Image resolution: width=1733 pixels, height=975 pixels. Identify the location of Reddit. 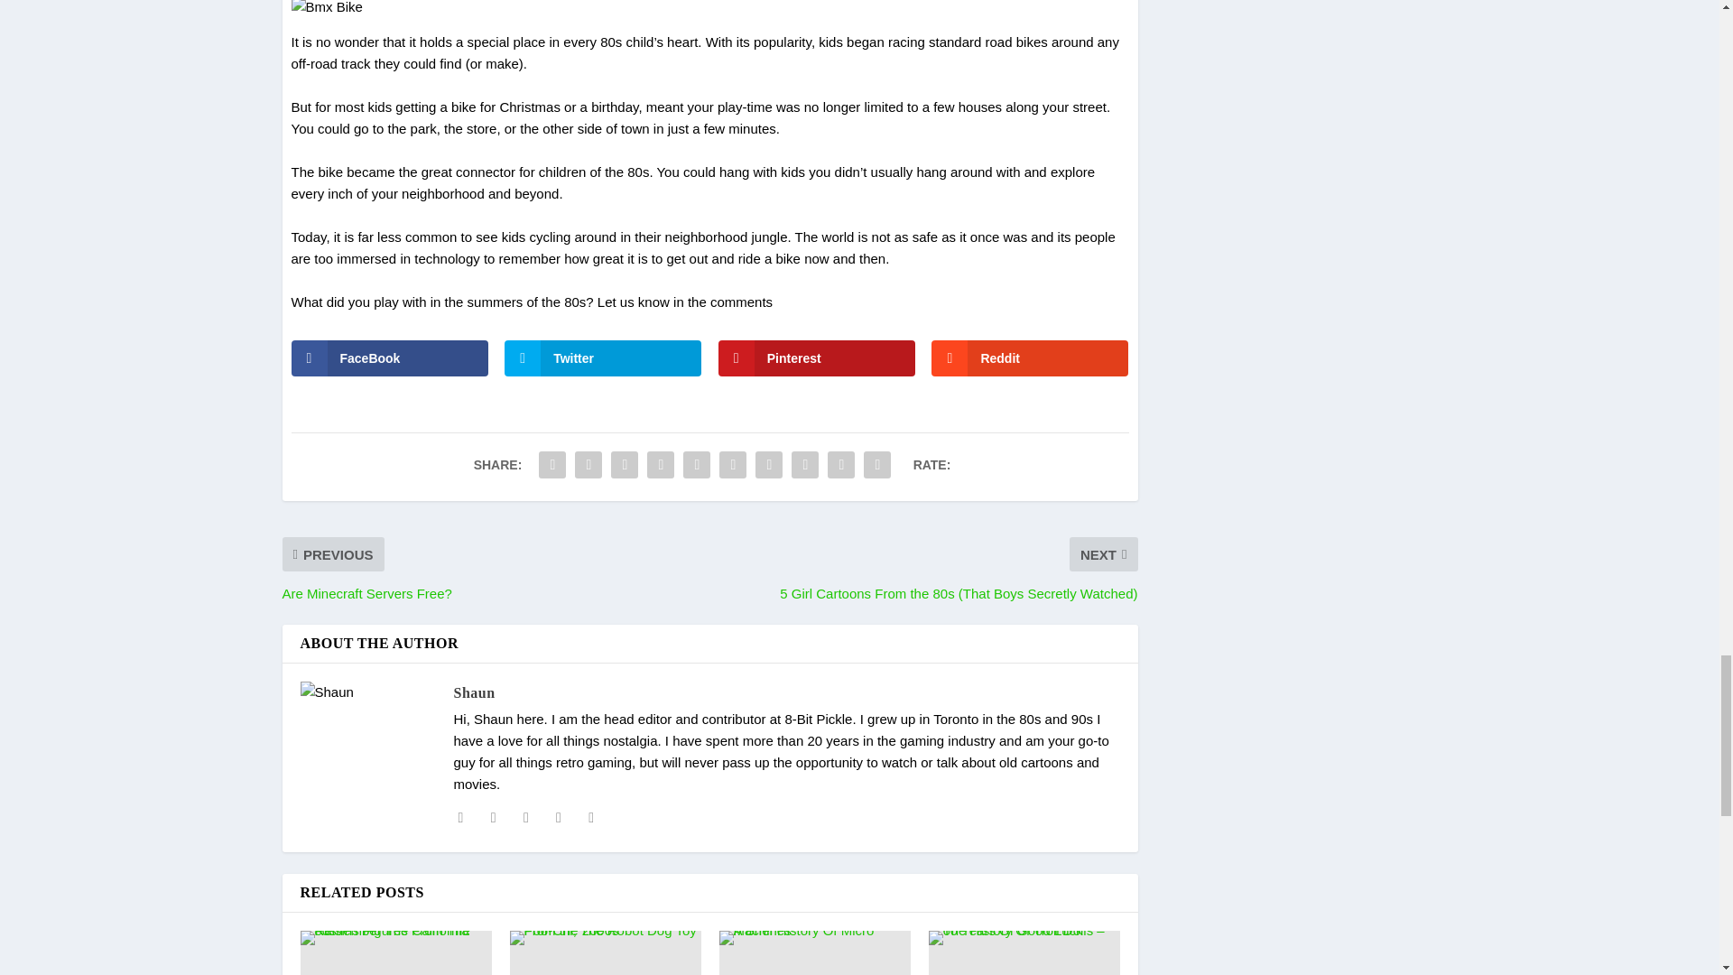
(1029, 357).